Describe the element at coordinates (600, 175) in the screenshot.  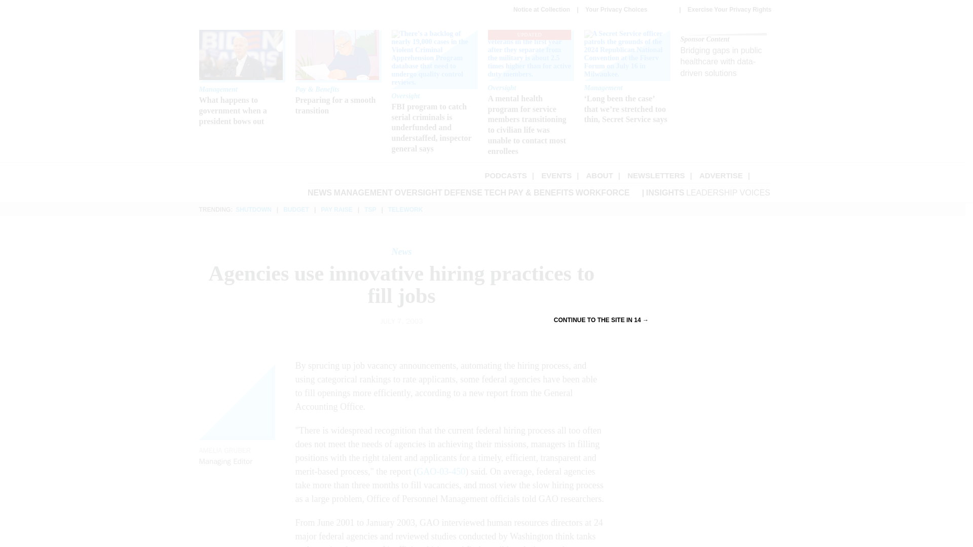
I see `ABOUT` at that location.